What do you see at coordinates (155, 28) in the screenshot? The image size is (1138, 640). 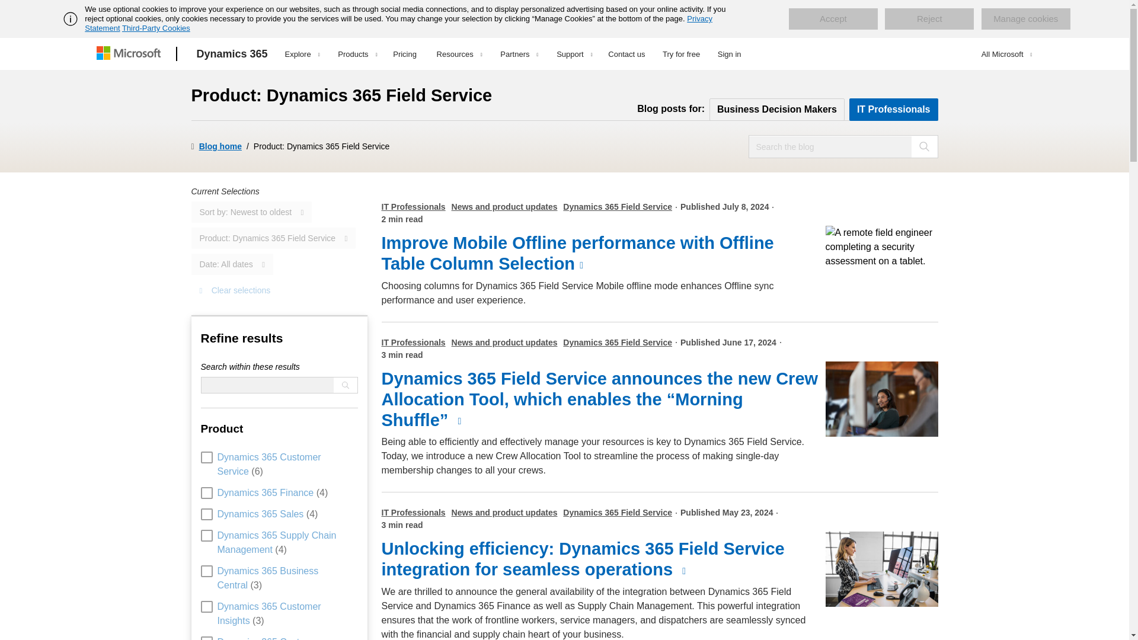 I see `Third-Party Cookies` at bounding box center [155, 28].